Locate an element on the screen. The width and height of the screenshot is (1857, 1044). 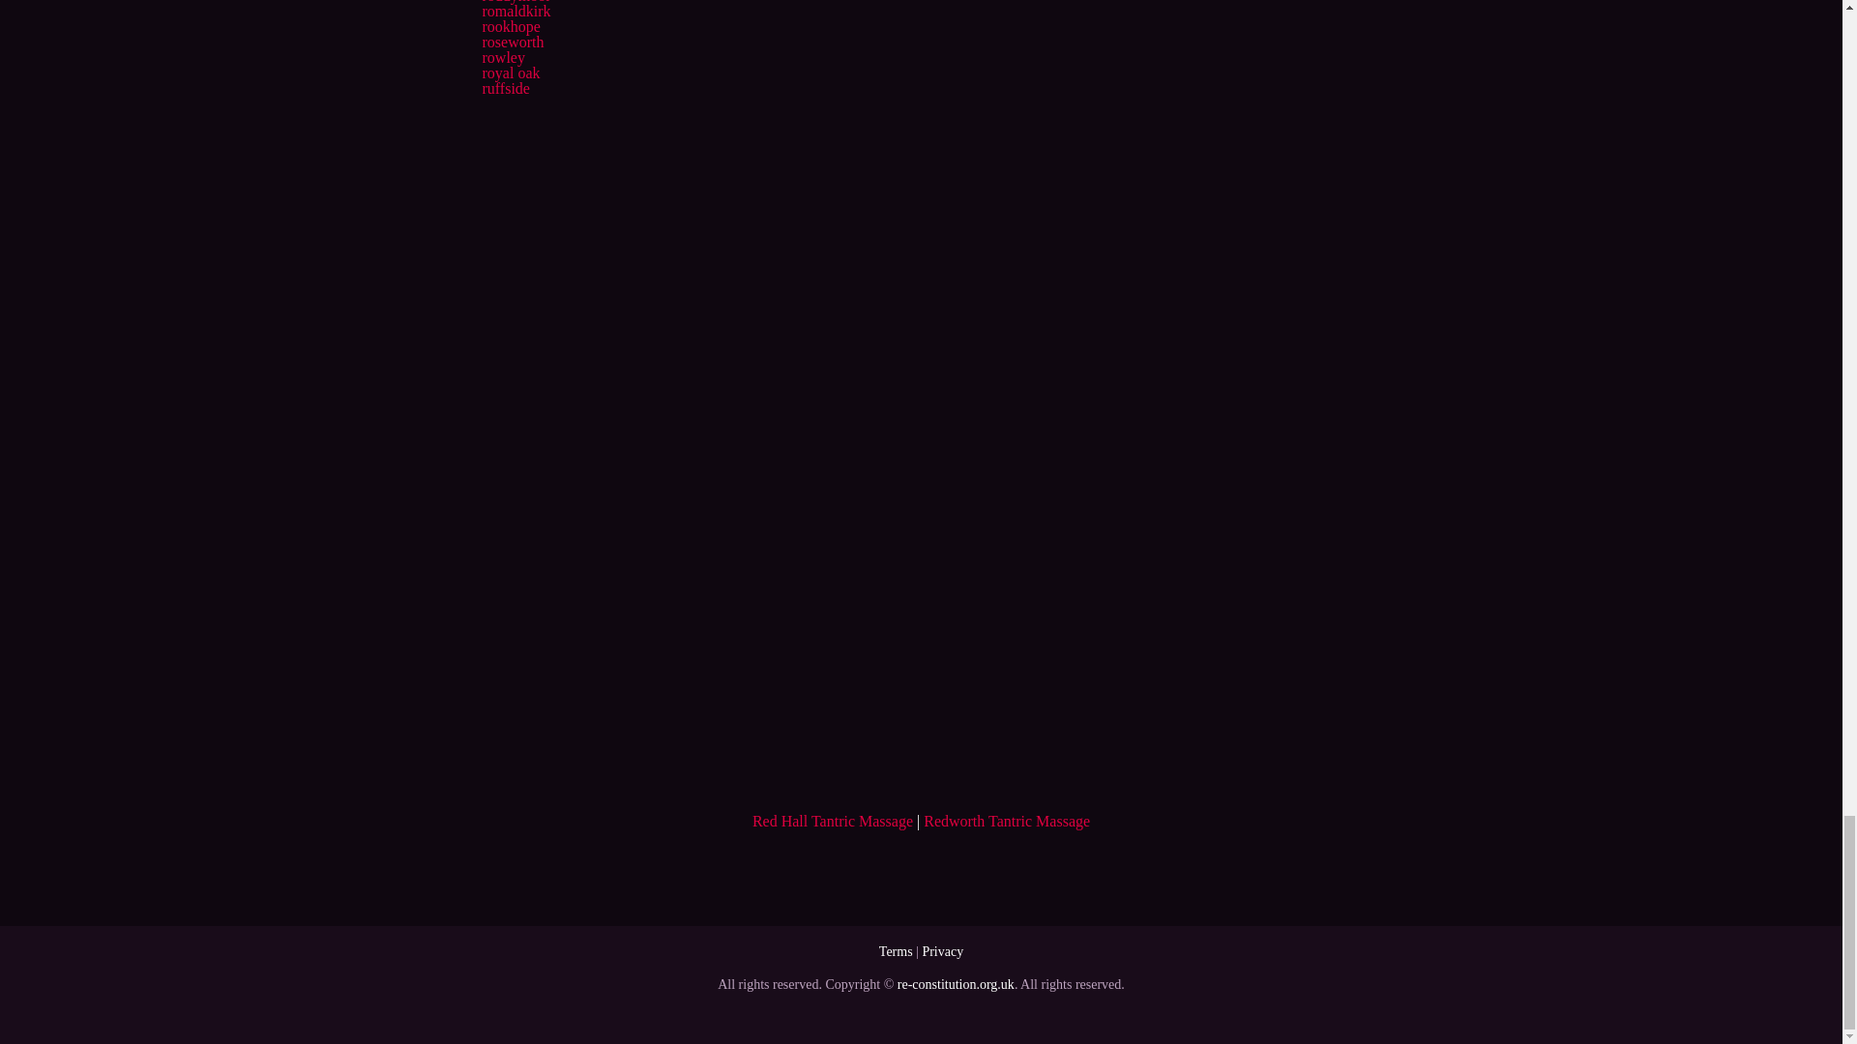
Redworth Tantric Massage is located at coordinates (1006, 821).